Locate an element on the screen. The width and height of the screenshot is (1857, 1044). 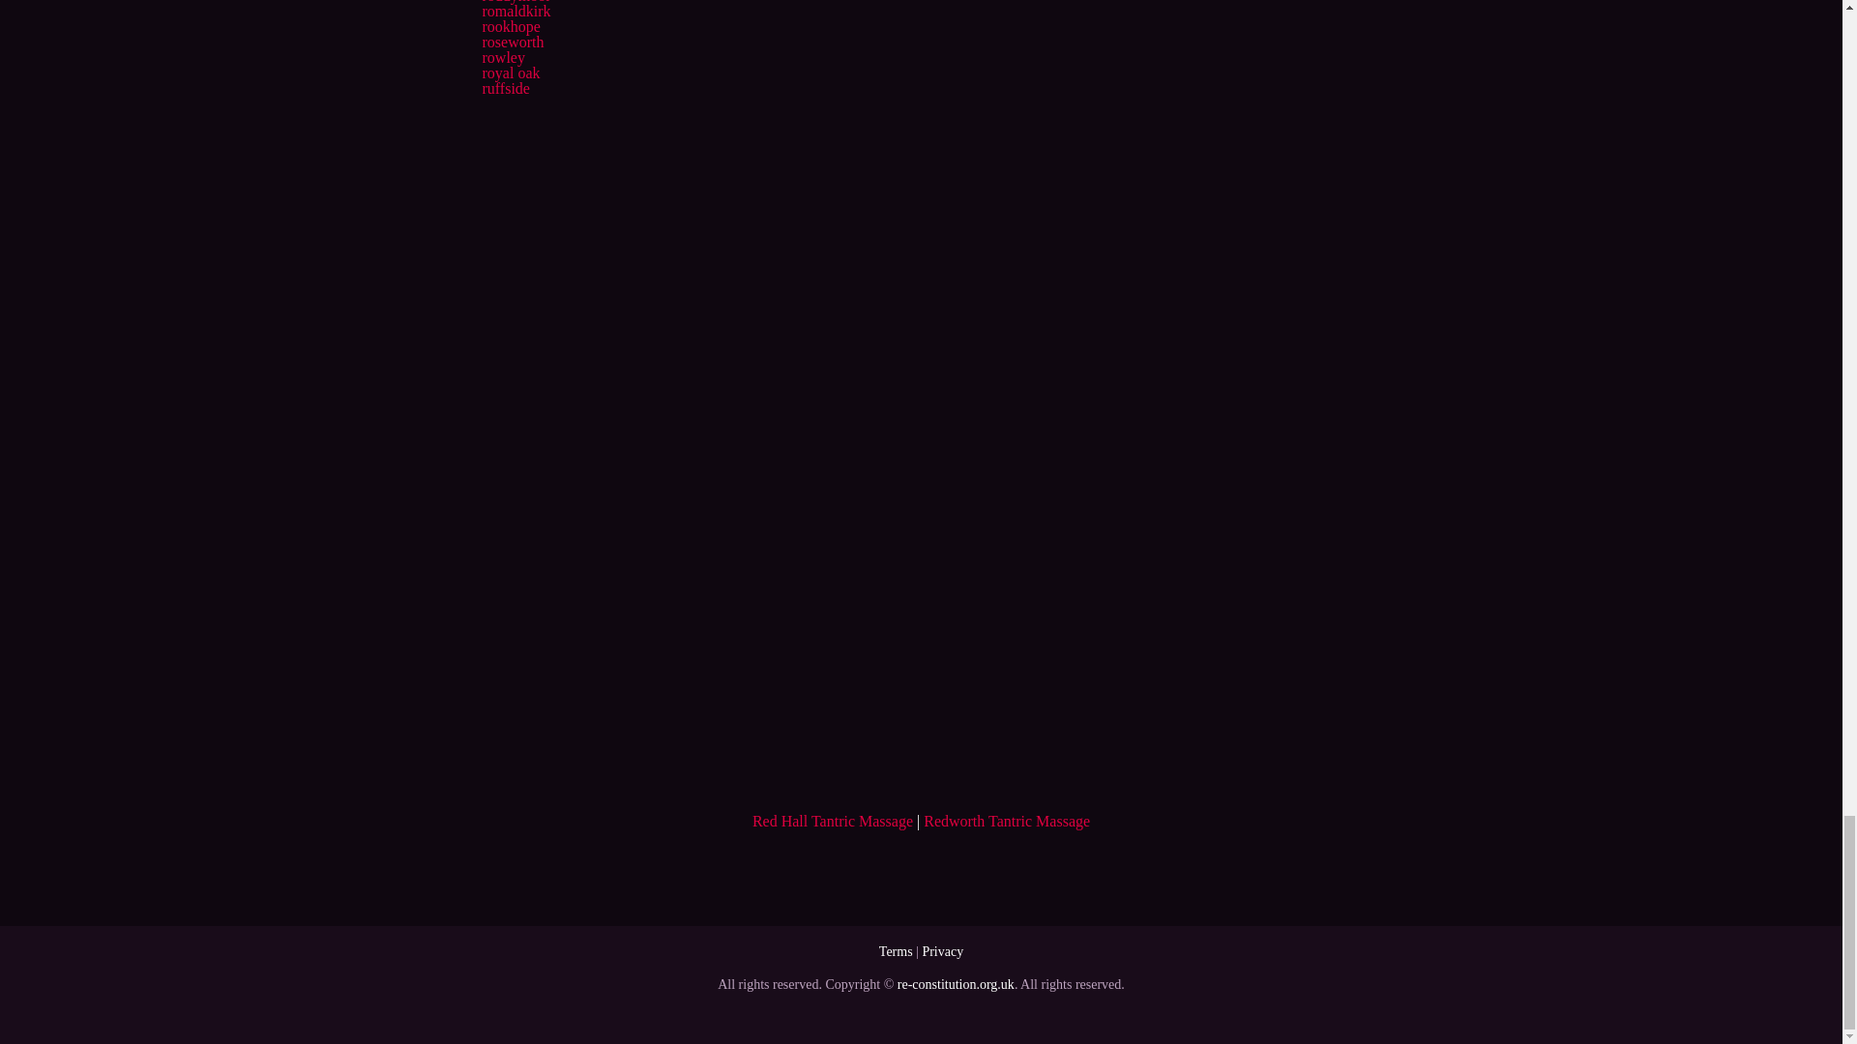
Redworth Tantric Massage is located at coordinates (1006, 821).